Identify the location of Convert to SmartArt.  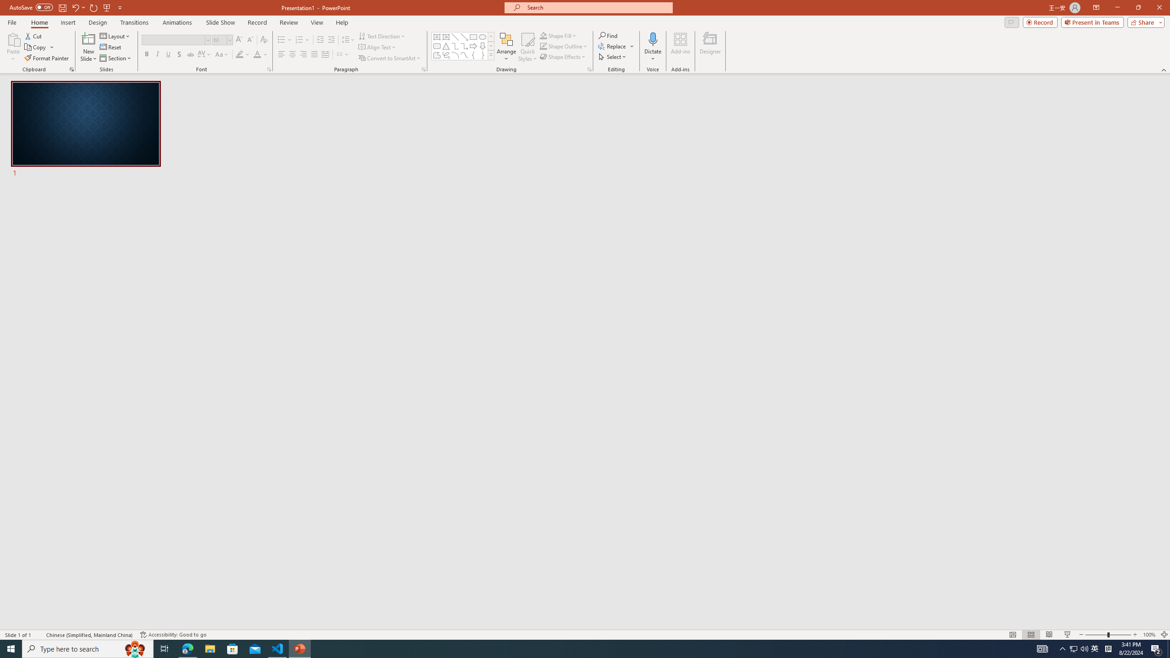
(390, 58).